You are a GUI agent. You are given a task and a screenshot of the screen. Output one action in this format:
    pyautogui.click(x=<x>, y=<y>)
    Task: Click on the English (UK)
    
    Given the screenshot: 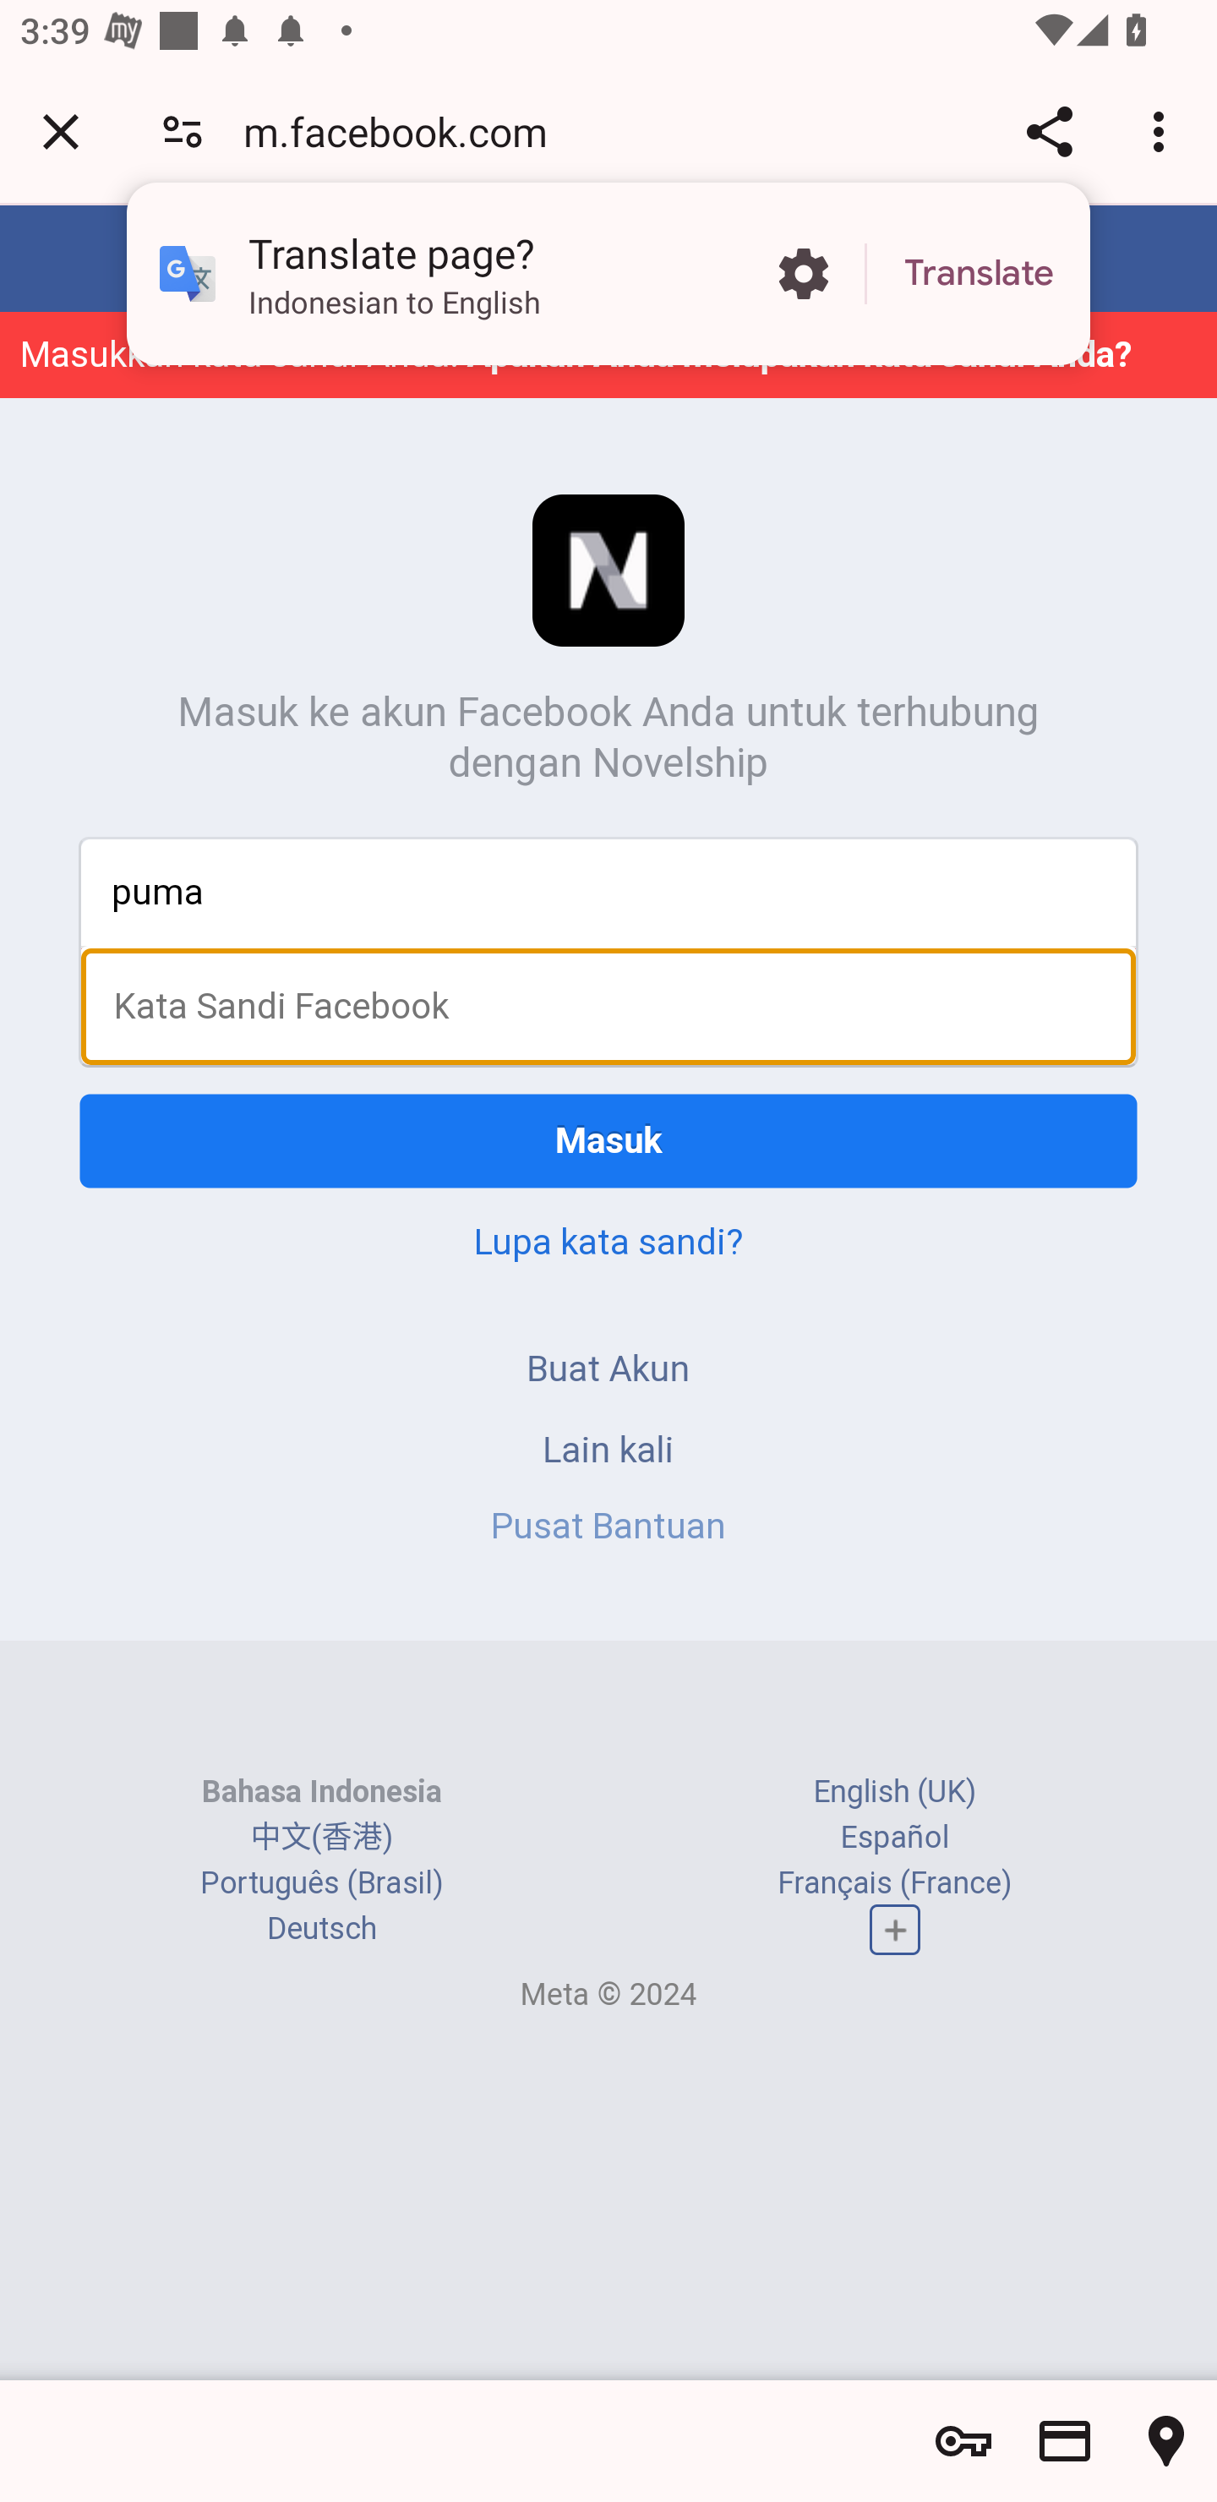 What is the action you would take?
    pyautogui.click(x=894, y=1791)
    